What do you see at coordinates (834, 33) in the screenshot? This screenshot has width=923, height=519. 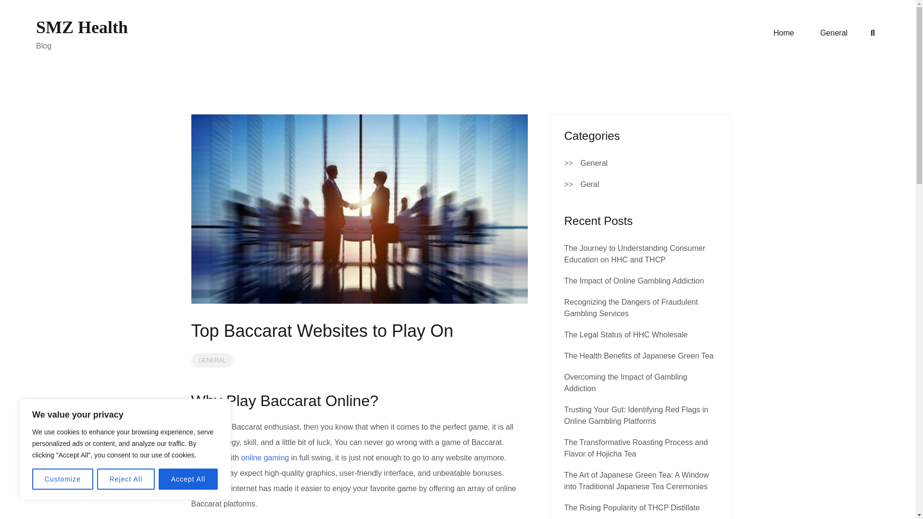 I see `General` at bounding box center [834, 33].